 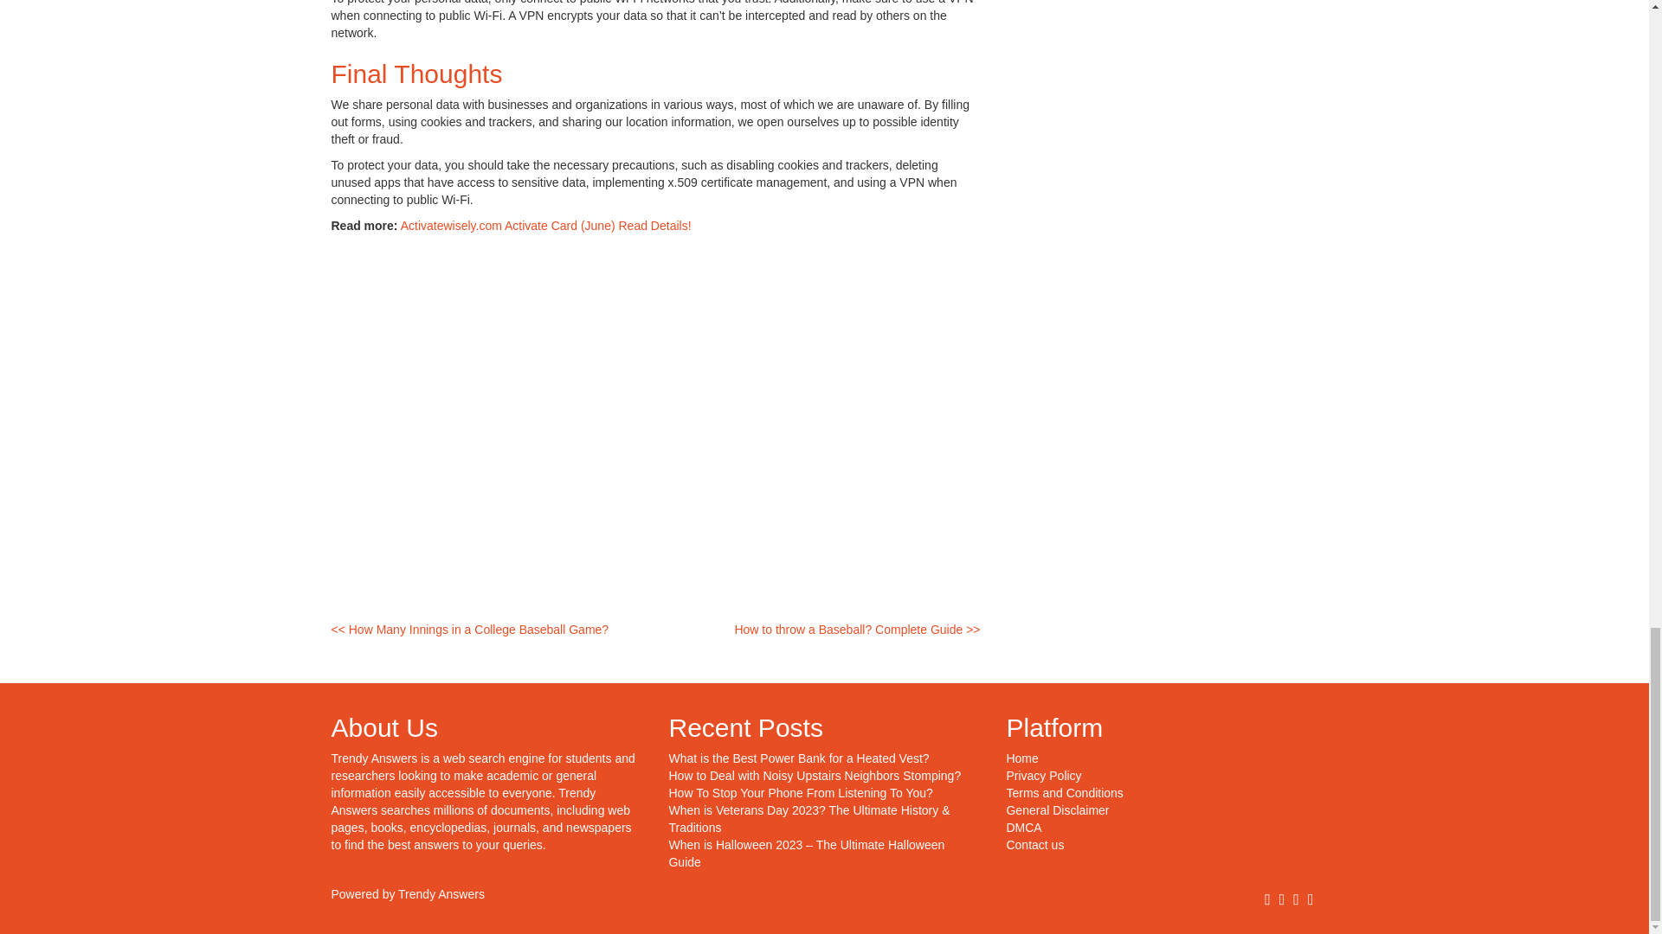 I want to click on Trendy Answers, so click(x=374, y=758).